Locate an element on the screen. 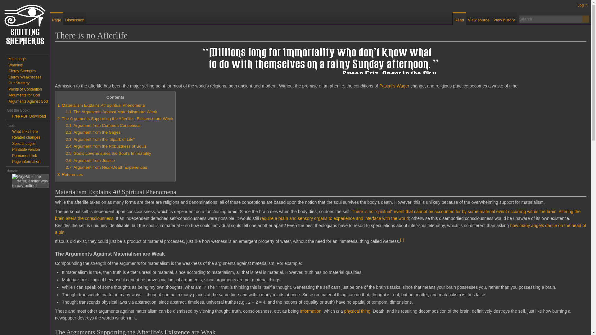  physical thing is located at coordinates (358, 311).